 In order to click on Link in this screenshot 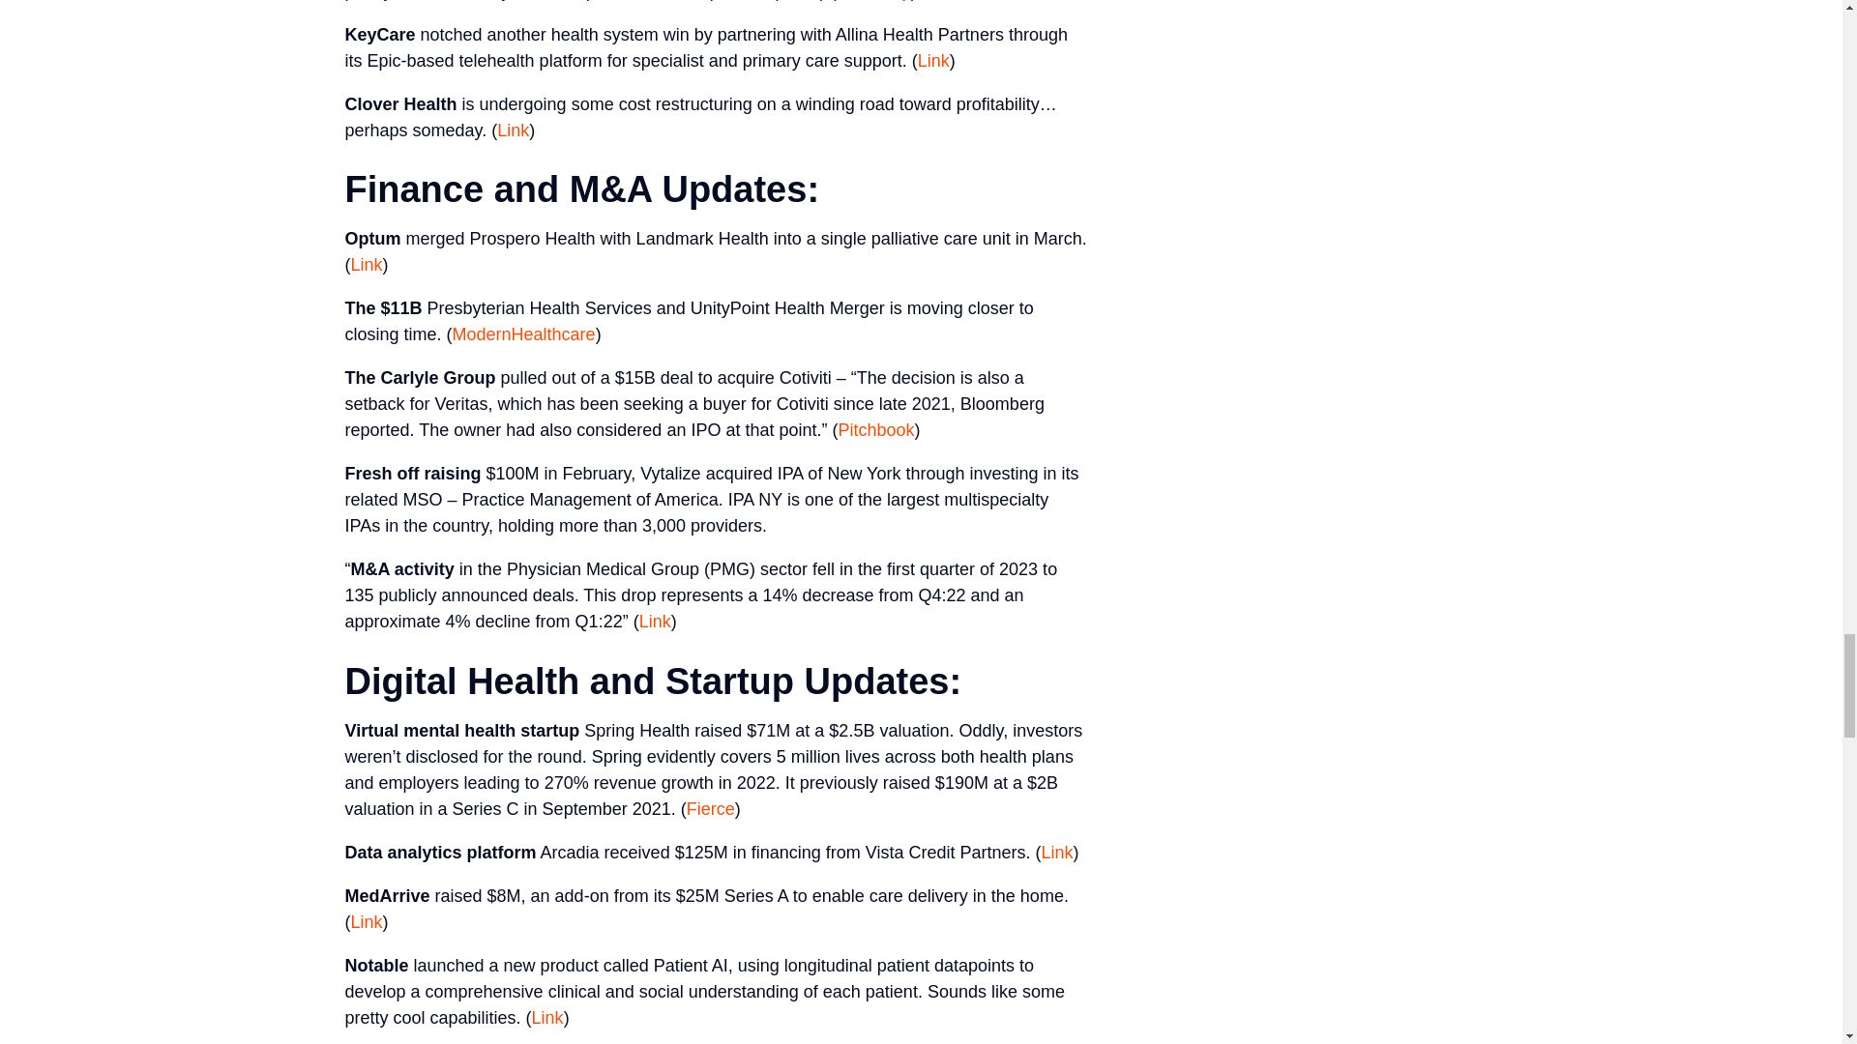, I will do `click(366, 265)`.